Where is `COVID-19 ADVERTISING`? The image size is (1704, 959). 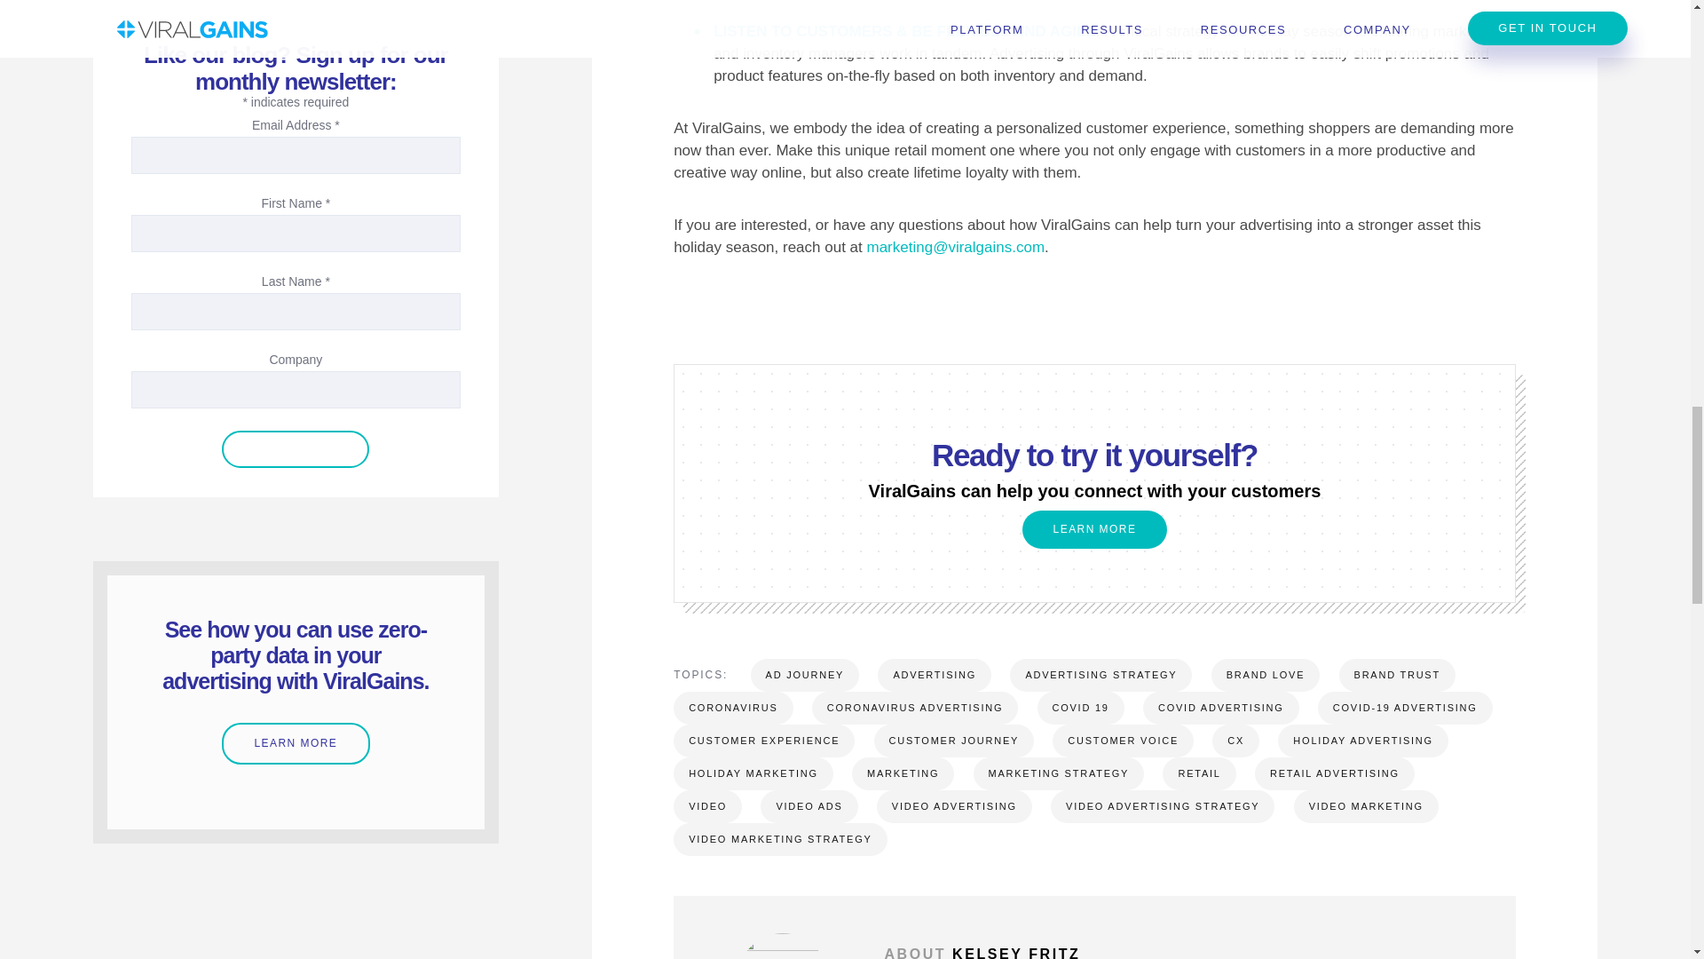
COVID-19 ADVERTISING is located at coordinates (1404, 708).